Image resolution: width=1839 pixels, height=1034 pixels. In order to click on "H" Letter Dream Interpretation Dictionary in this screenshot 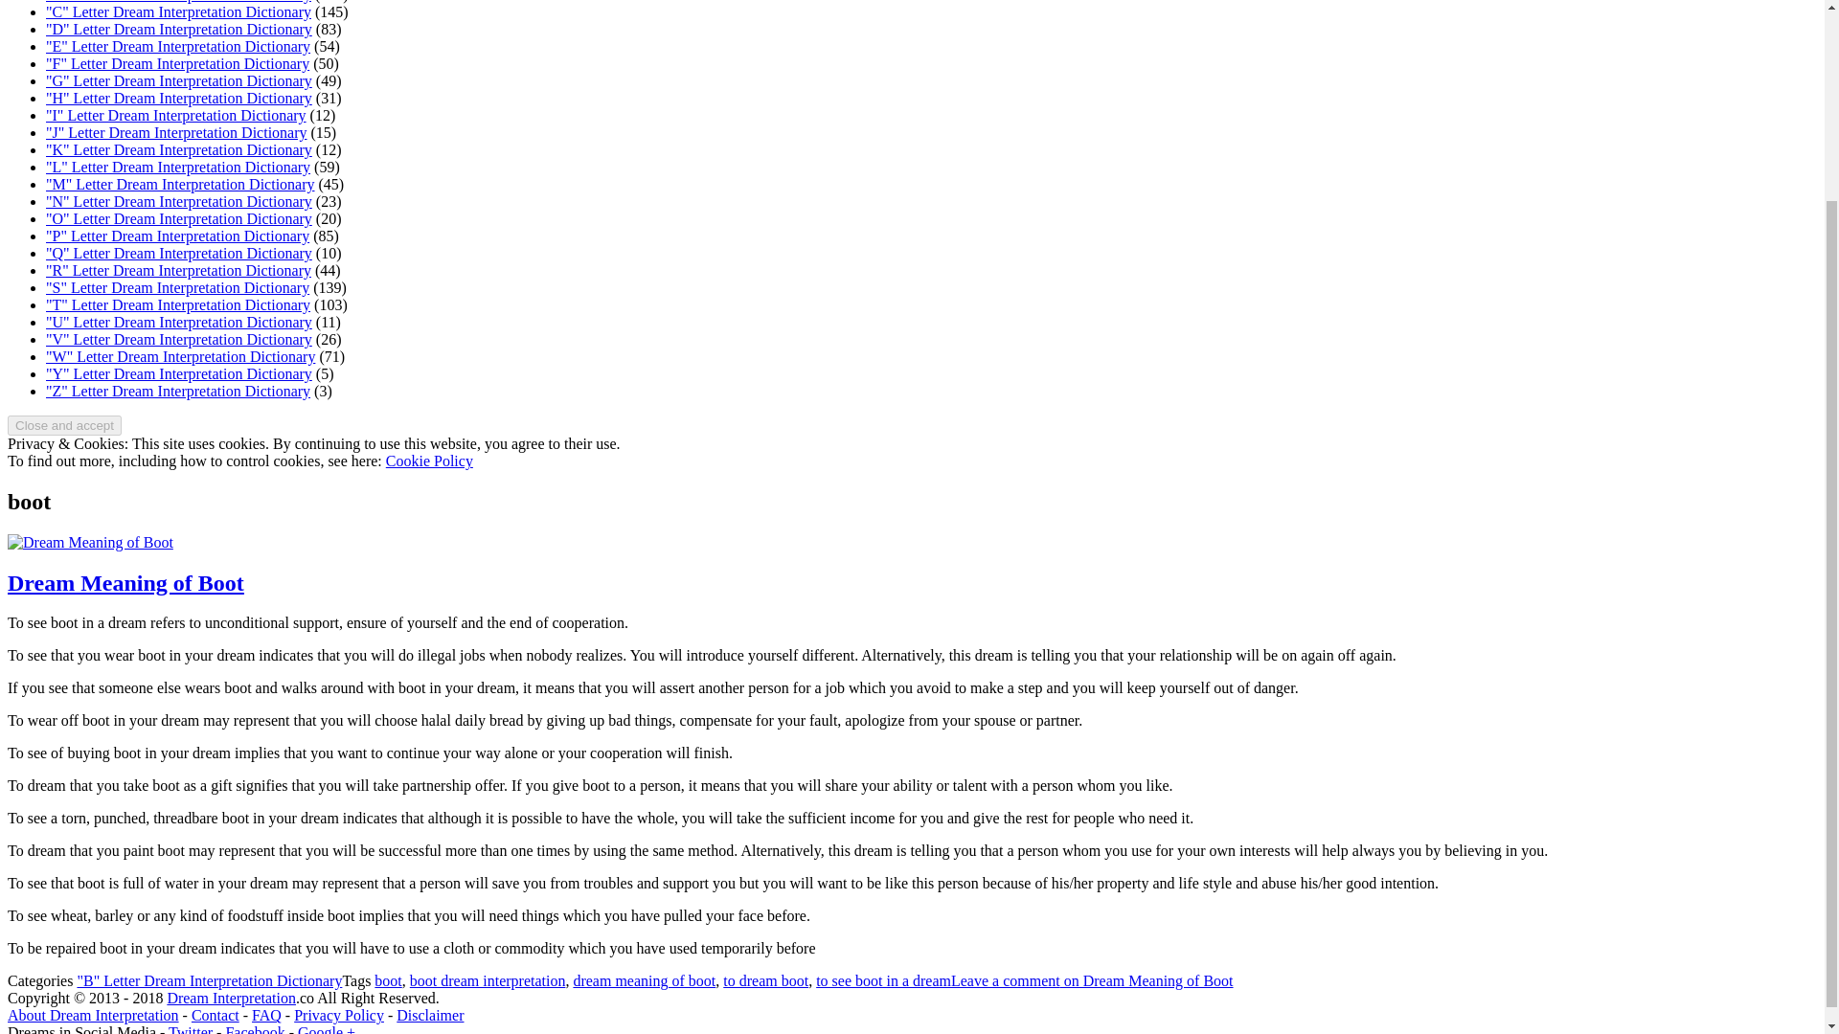, I will do `click(179, 98)`.